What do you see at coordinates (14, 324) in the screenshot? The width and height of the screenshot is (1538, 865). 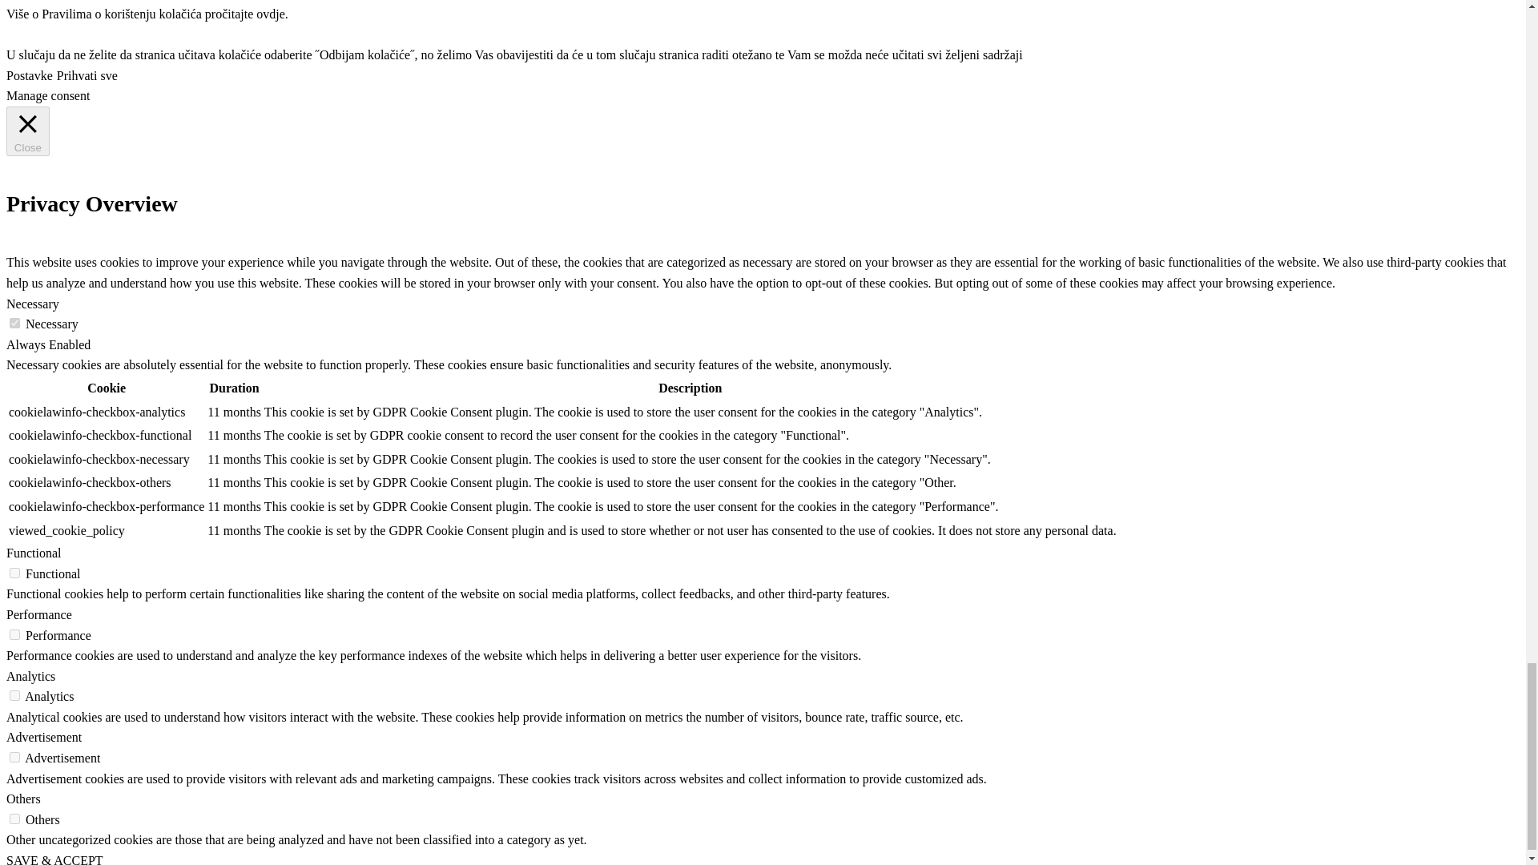 I see `on` at bounding box center [14, 324].